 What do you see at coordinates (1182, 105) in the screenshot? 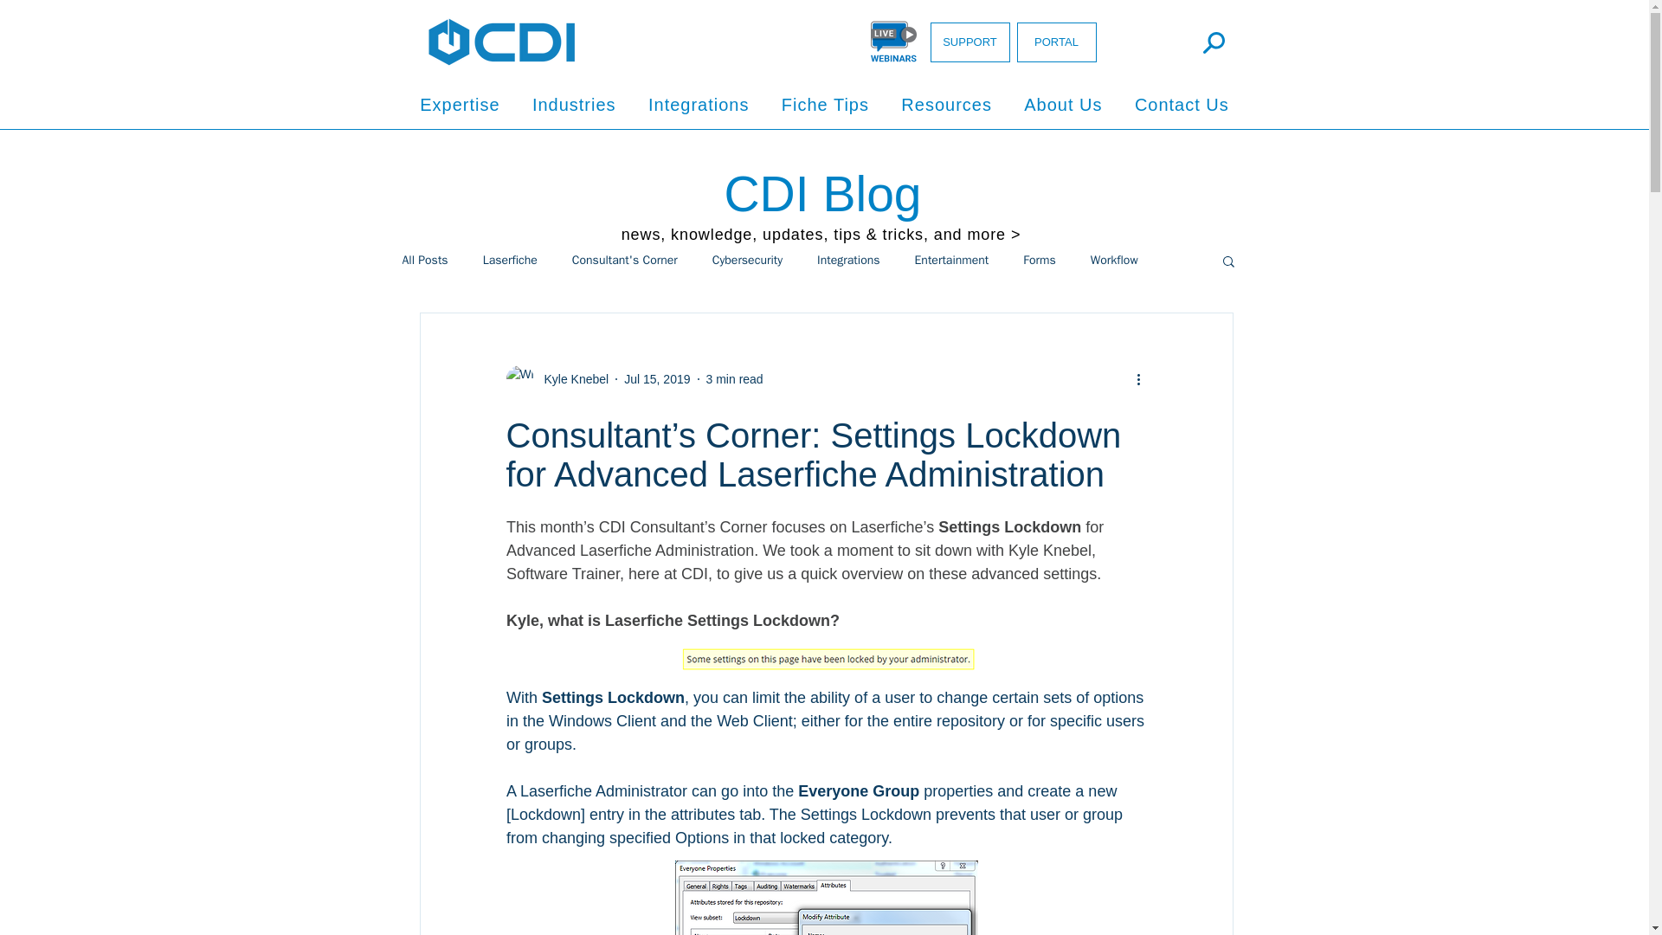
I see `Contact Us` at bounding box center [1182, 105].